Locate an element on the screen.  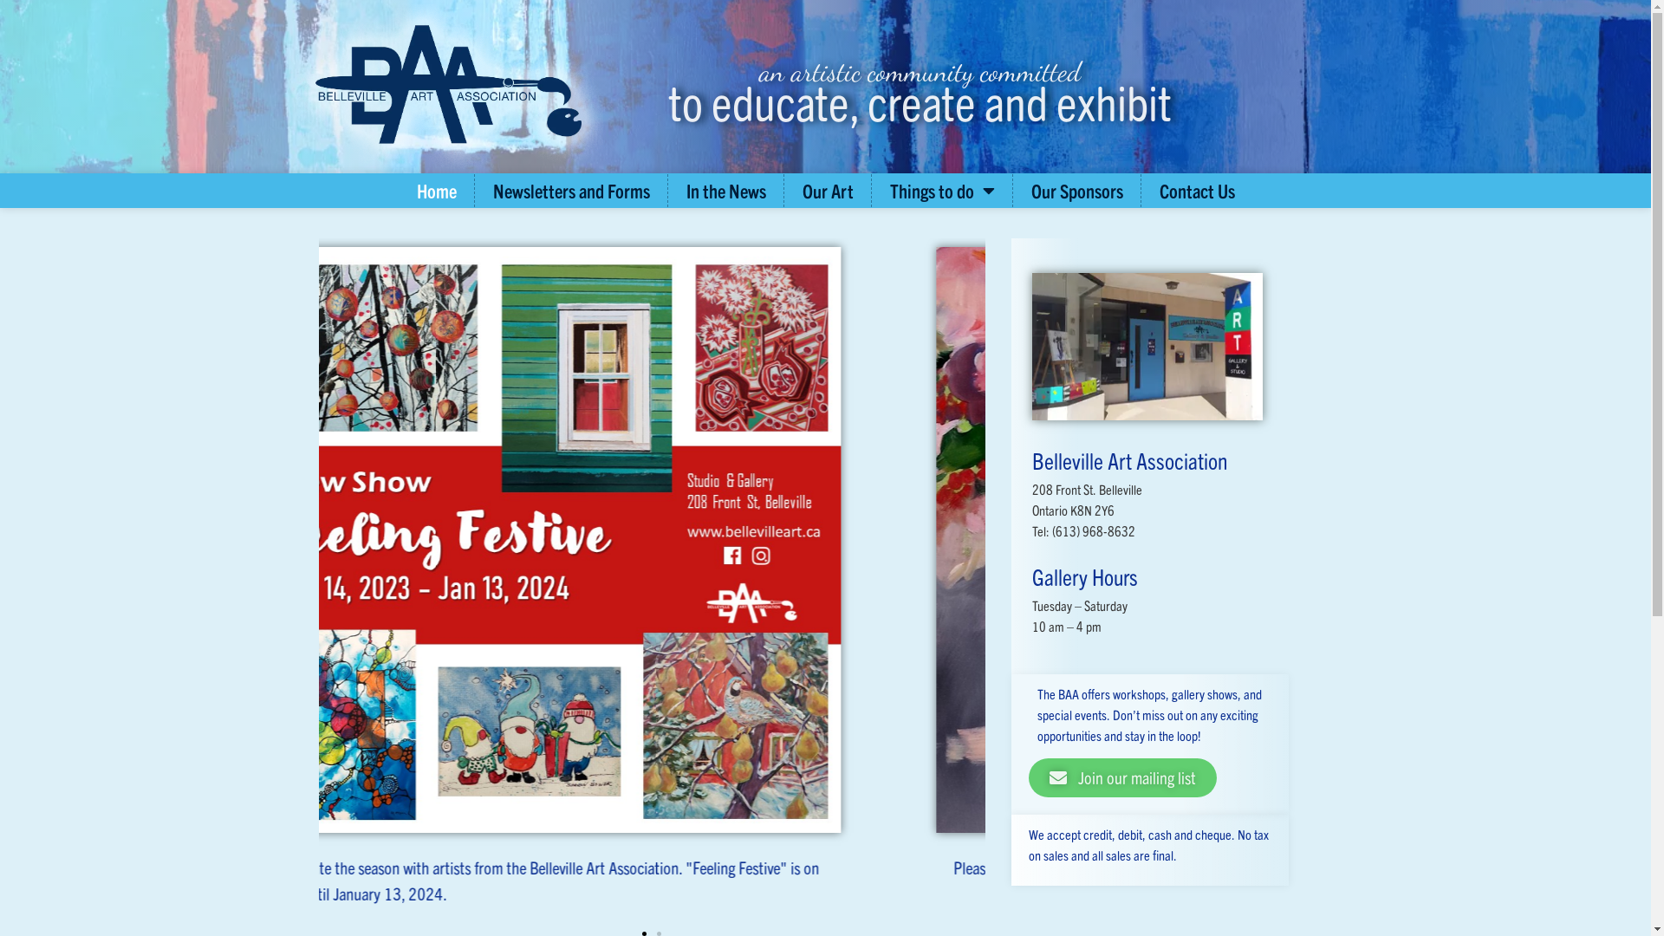
Newsletters and Forms is located at coordinates (570, 191).